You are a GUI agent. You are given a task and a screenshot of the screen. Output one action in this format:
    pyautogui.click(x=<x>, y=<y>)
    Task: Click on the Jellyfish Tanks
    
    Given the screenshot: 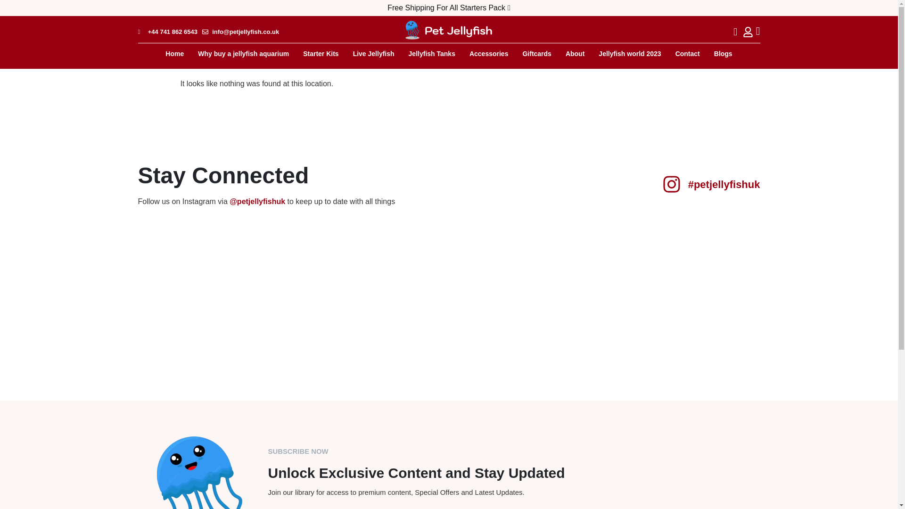 What is the action you would take?
    pyautogui.click(x=432, y=54)
    